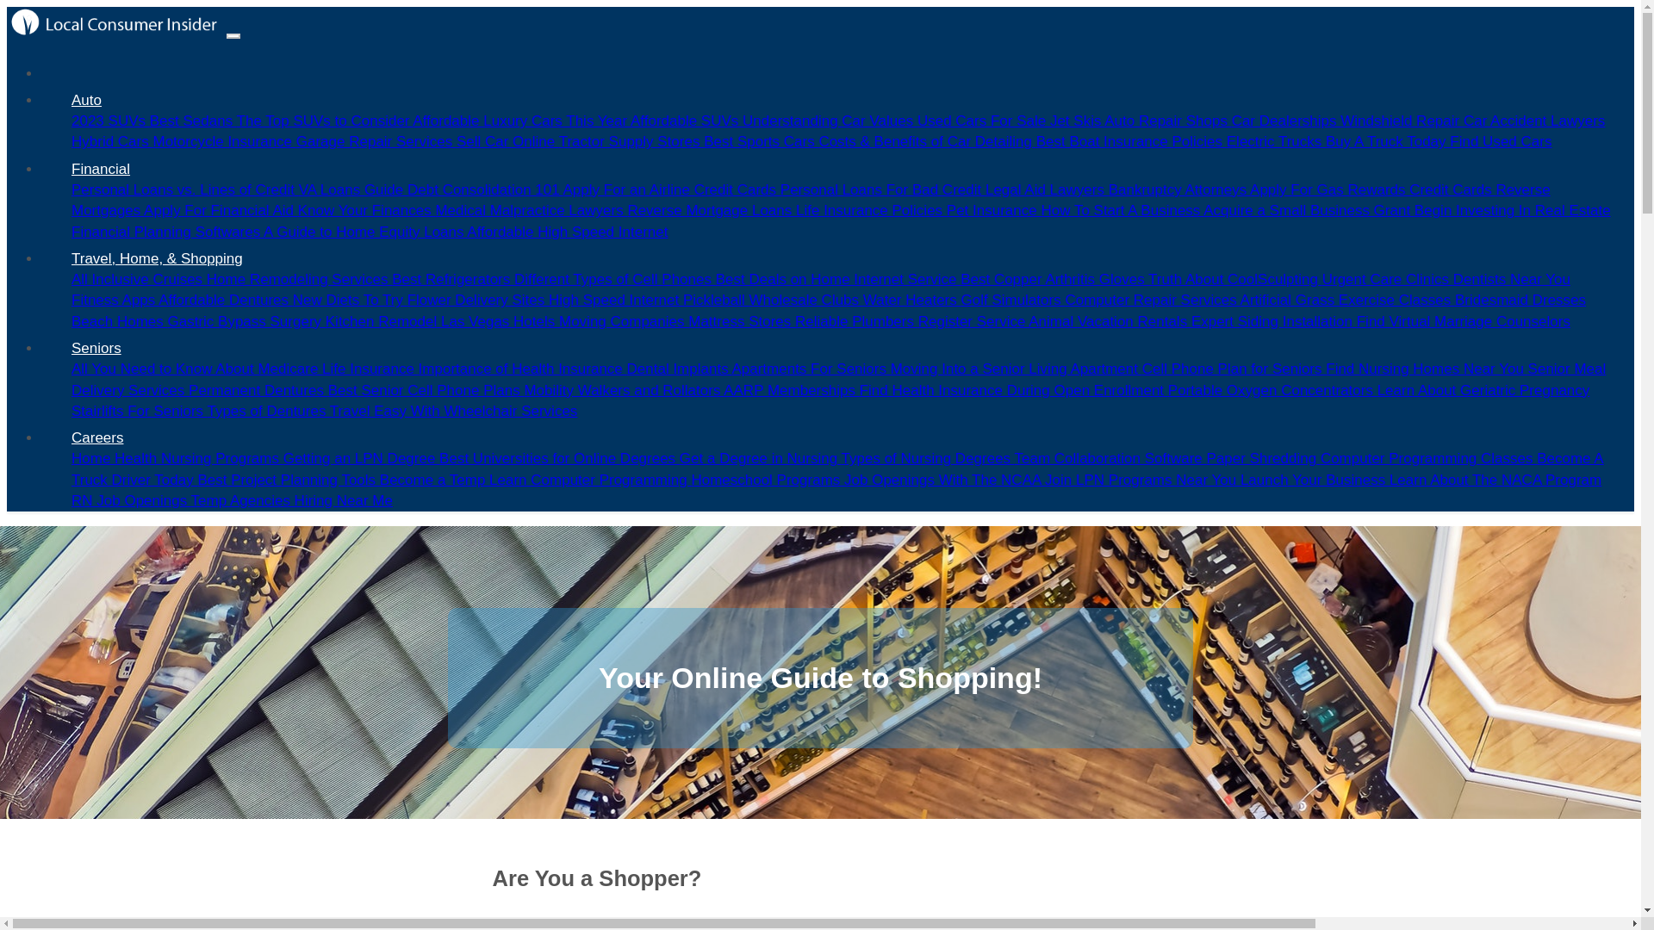  I want to click on Apply For Financial Aid, so click(221, 210).